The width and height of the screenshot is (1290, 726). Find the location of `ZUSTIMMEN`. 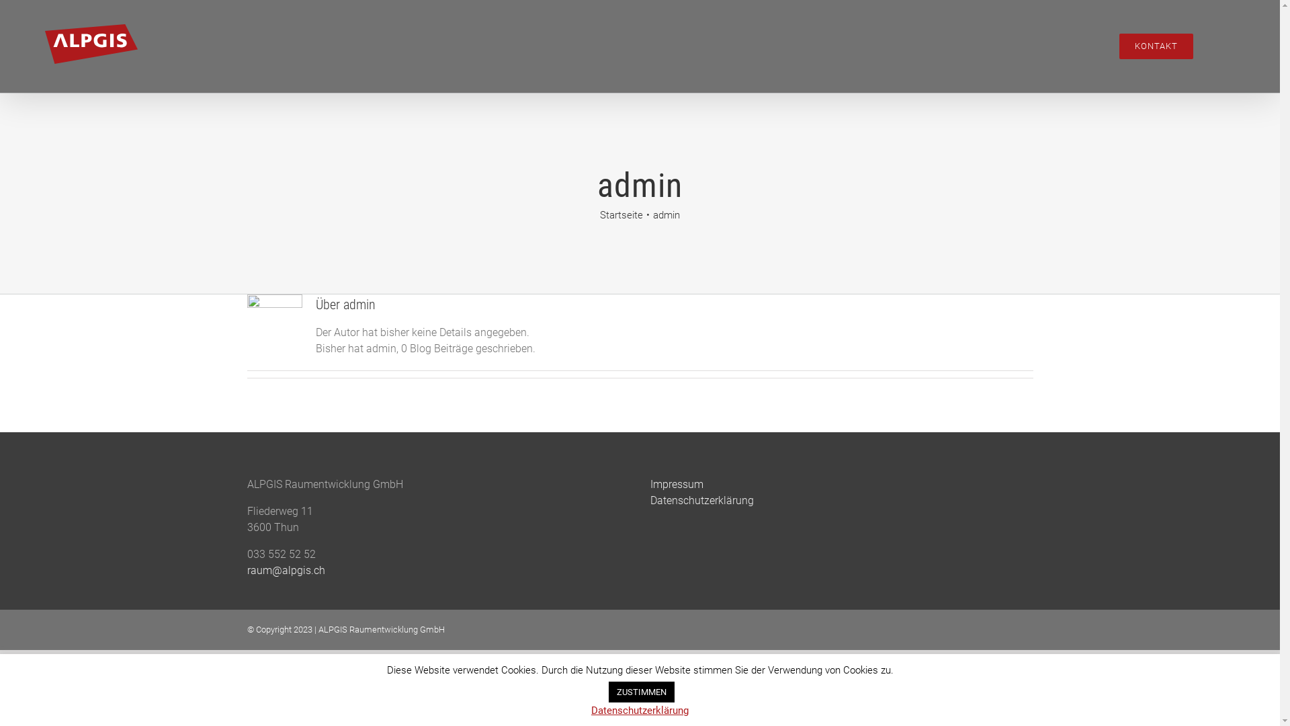

ZUSTIMMEN is located at coordinates (642, 692).